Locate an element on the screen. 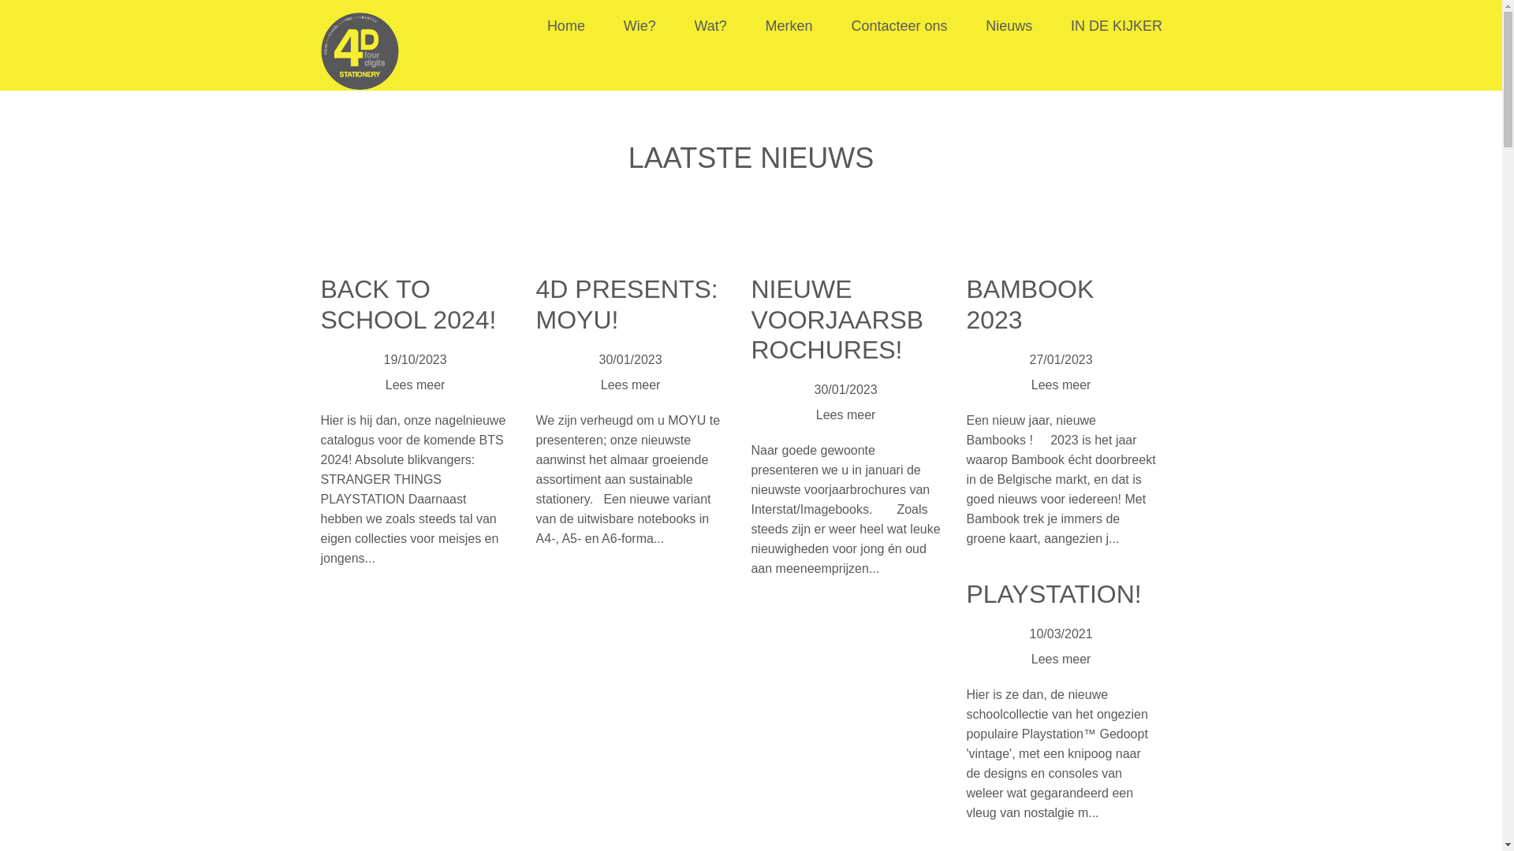 Image resolution: width=1514 pixels, height=851 pixels. 30/01/2023 is located at coordinates (846, 389).